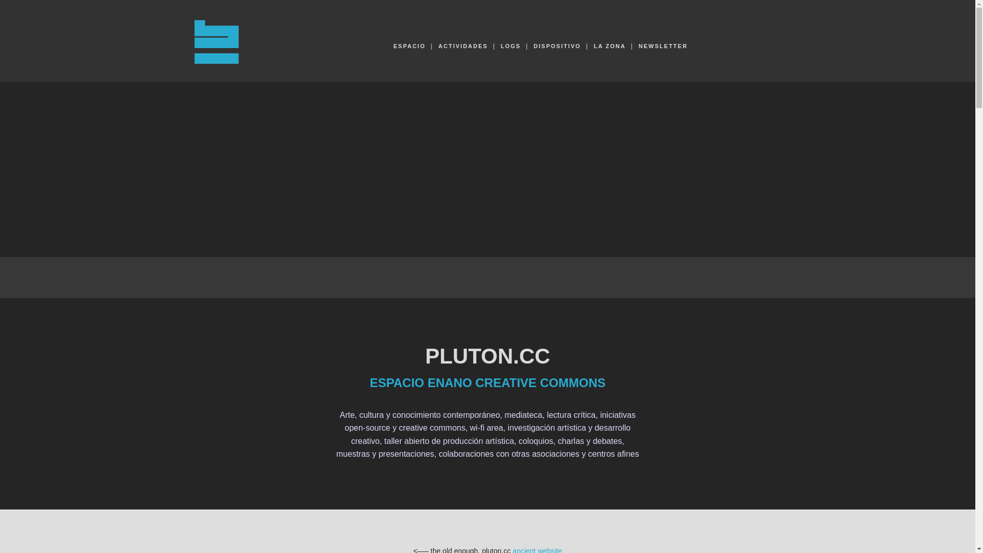 The height and width of the screenshot is (553, 983). What do you see at coordinates (410, 46) in the screenshot?
I see `ESPACIO` at bounding box center [410, 46].